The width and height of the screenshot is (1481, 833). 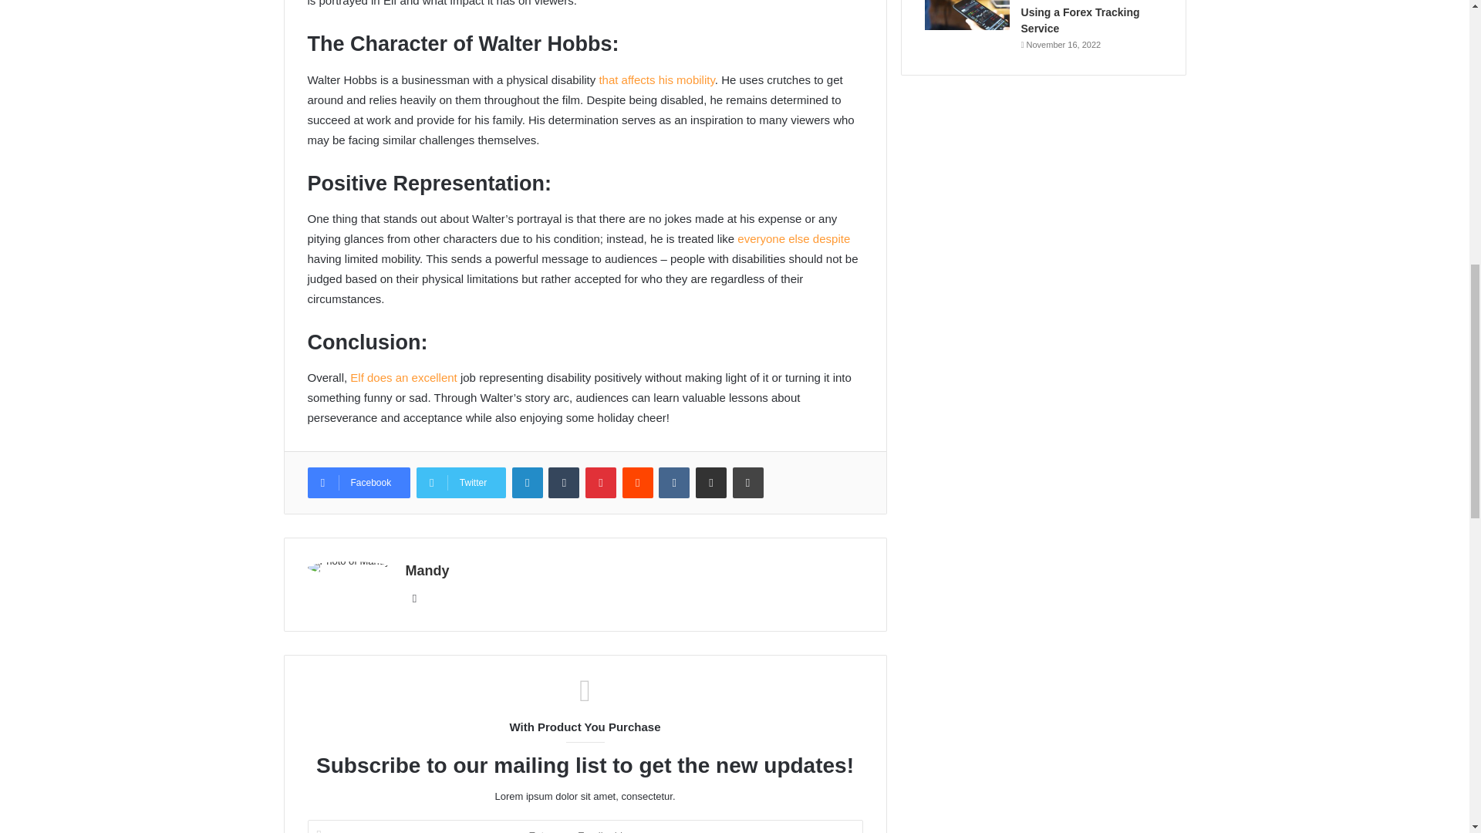 What do you see at coordinates (637, 482) in the screenshot?
I see `Reddit` at bounding box center [637, 482].